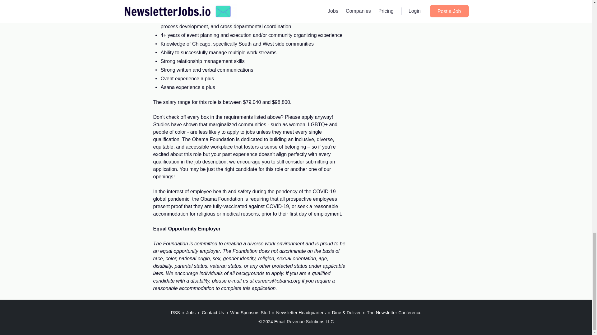 The width and height of the screenshot is (597, 335). What do you see at coordinates (250, 313) in the screenshot?
I see `Who Sponsors Stuff` at bounding box center [250, 313].